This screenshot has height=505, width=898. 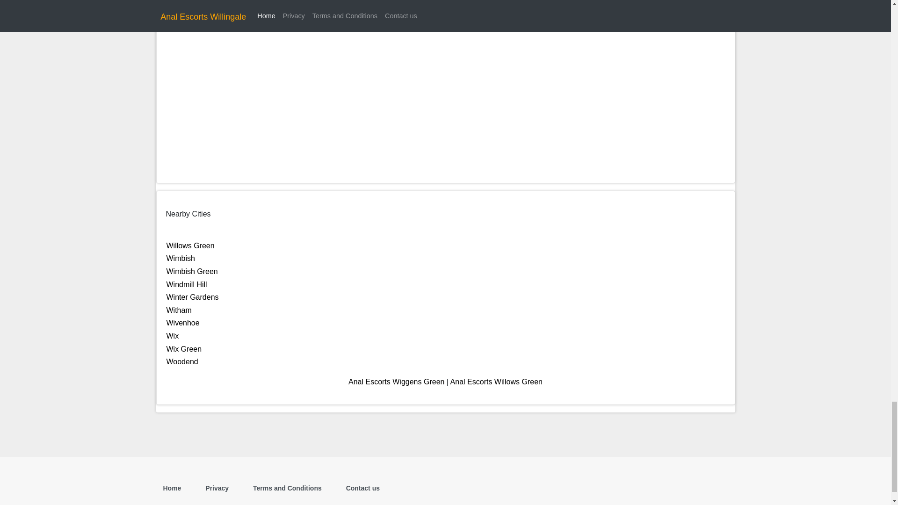 What do you see at coordinates (179, 310) in the screenshot?
I see `Witham` at bounding box center [179, 310].